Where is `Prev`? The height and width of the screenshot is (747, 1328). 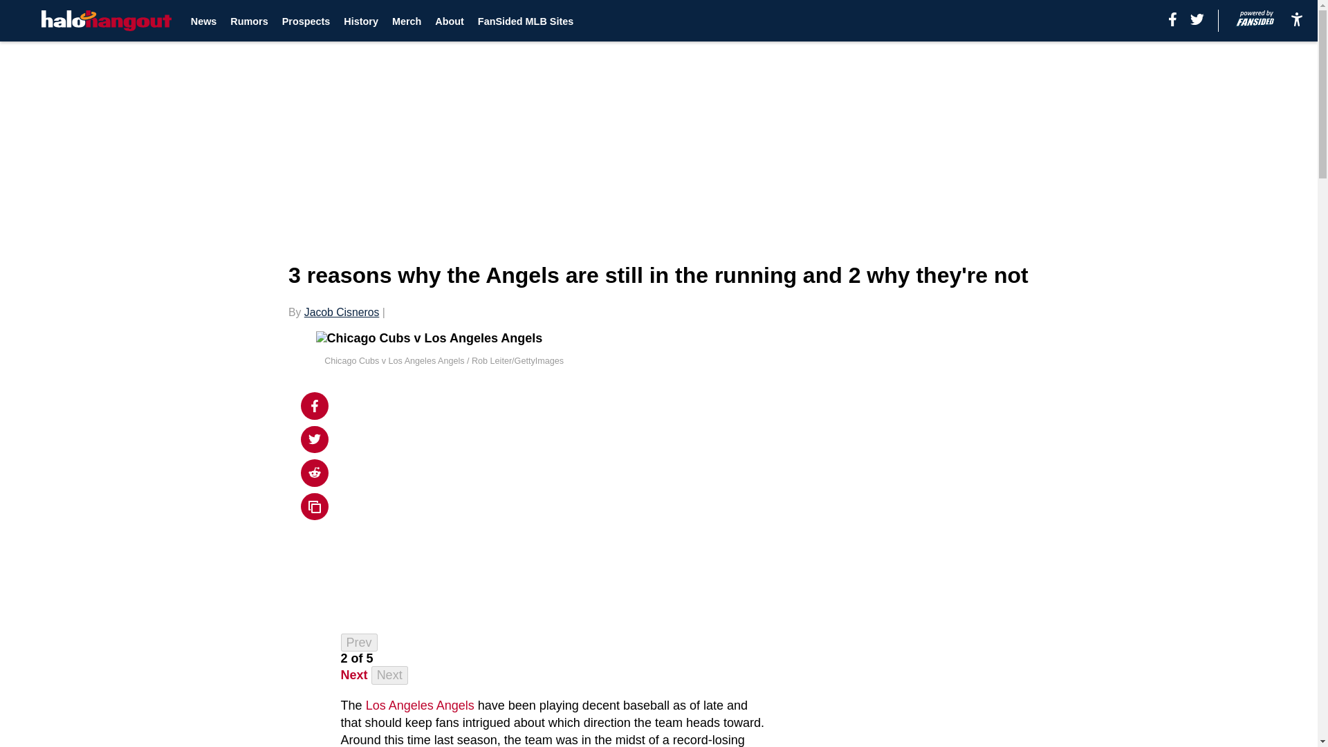
Prev is located at coordinates (359, 642).